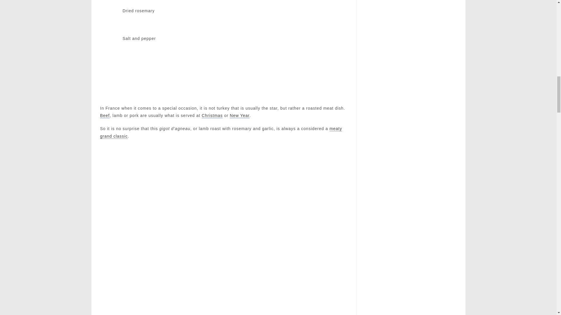 The image size is (561, 315). Describe the element at coordinates (105, 115) in the screenshot. I see `Beef` at that location.